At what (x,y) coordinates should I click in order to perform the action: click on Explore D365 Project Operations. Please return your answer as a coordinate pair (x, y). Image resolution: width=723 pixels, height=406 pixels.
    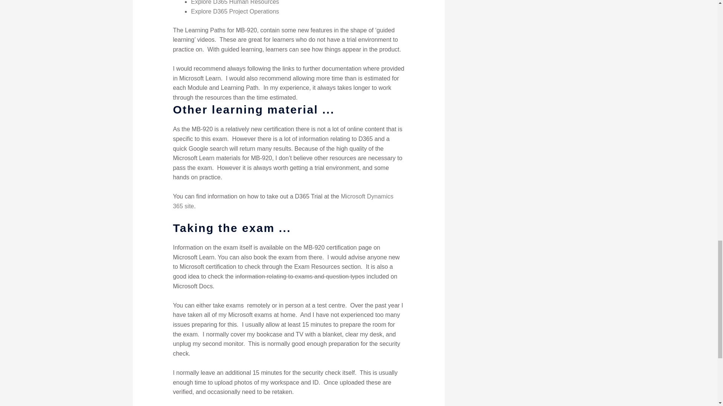
    Looking at the image, I should click on (235, 11).